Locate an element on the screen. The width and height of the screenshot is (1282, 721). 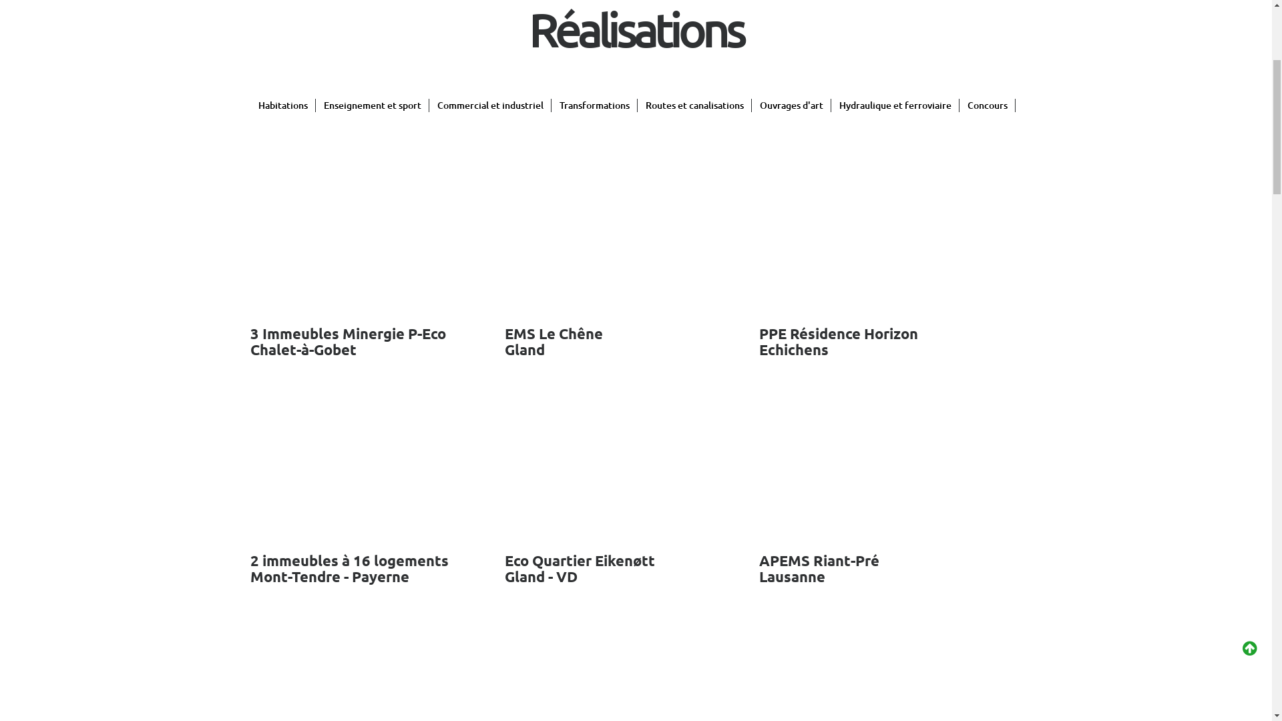
PRESTATIONS is located at coordinates (931, 49).